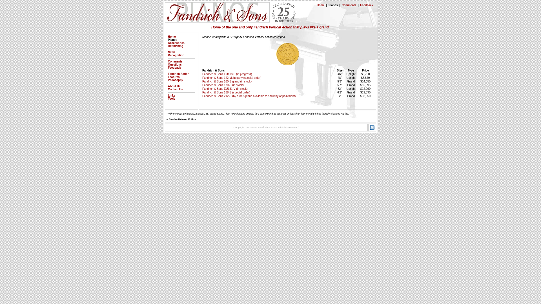 This screenshot has height=304, width=541. Describe the element at coordinates (175, 64) in the screenshot. I see `Questions` at that location.